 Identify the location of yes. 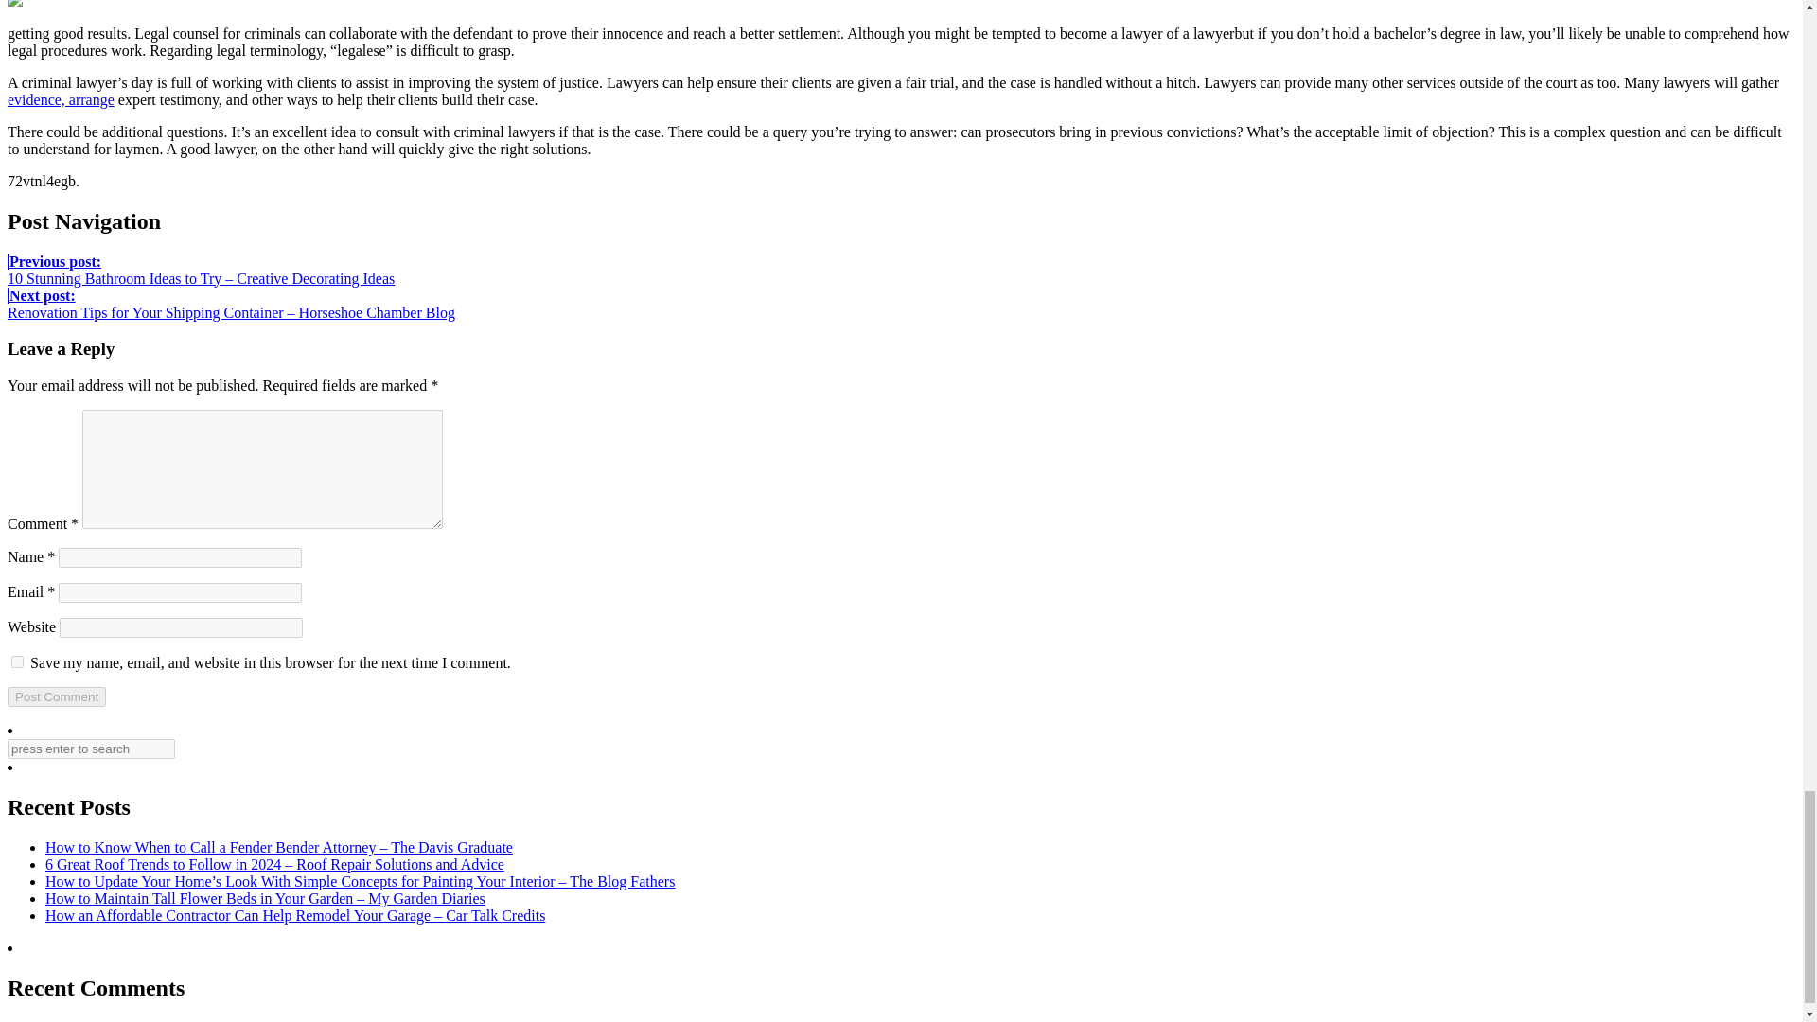
(17, 662).